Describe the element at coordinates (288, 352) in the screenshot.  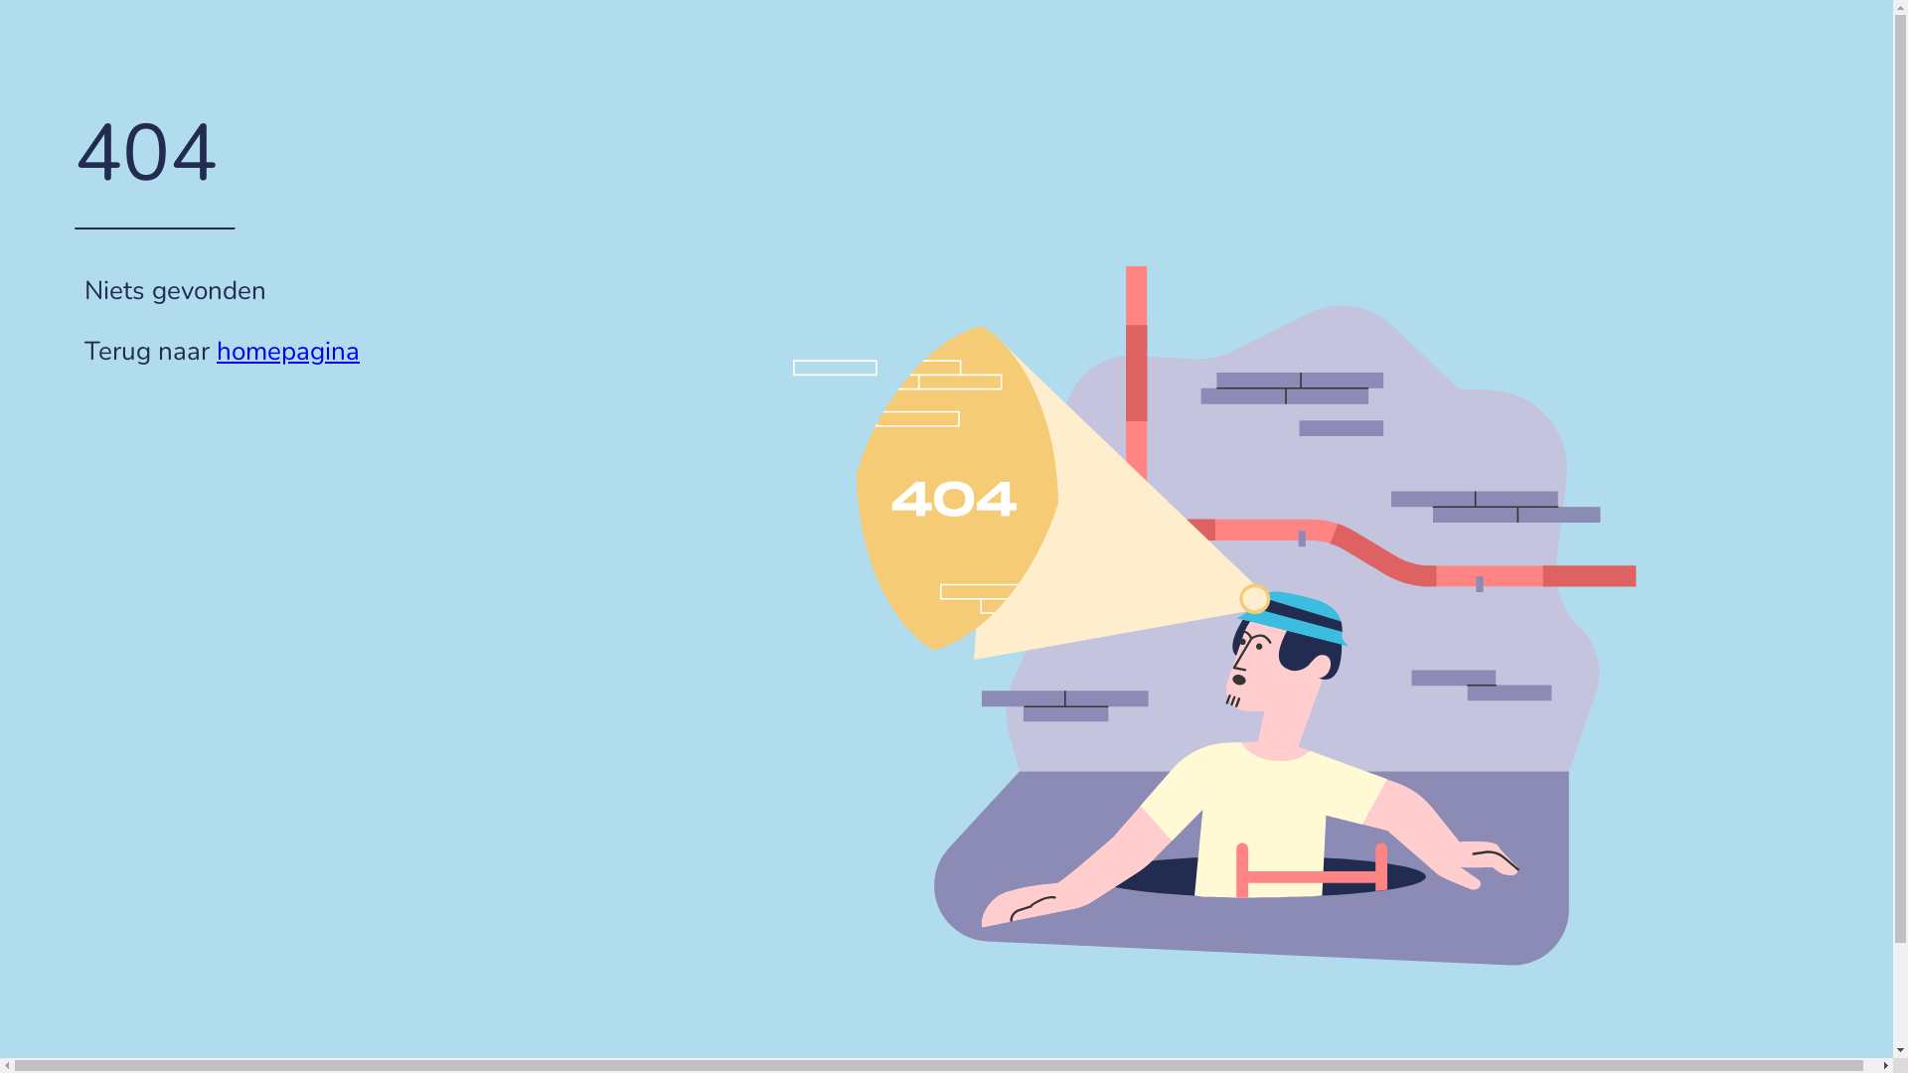
I see `homepagina` at that location.